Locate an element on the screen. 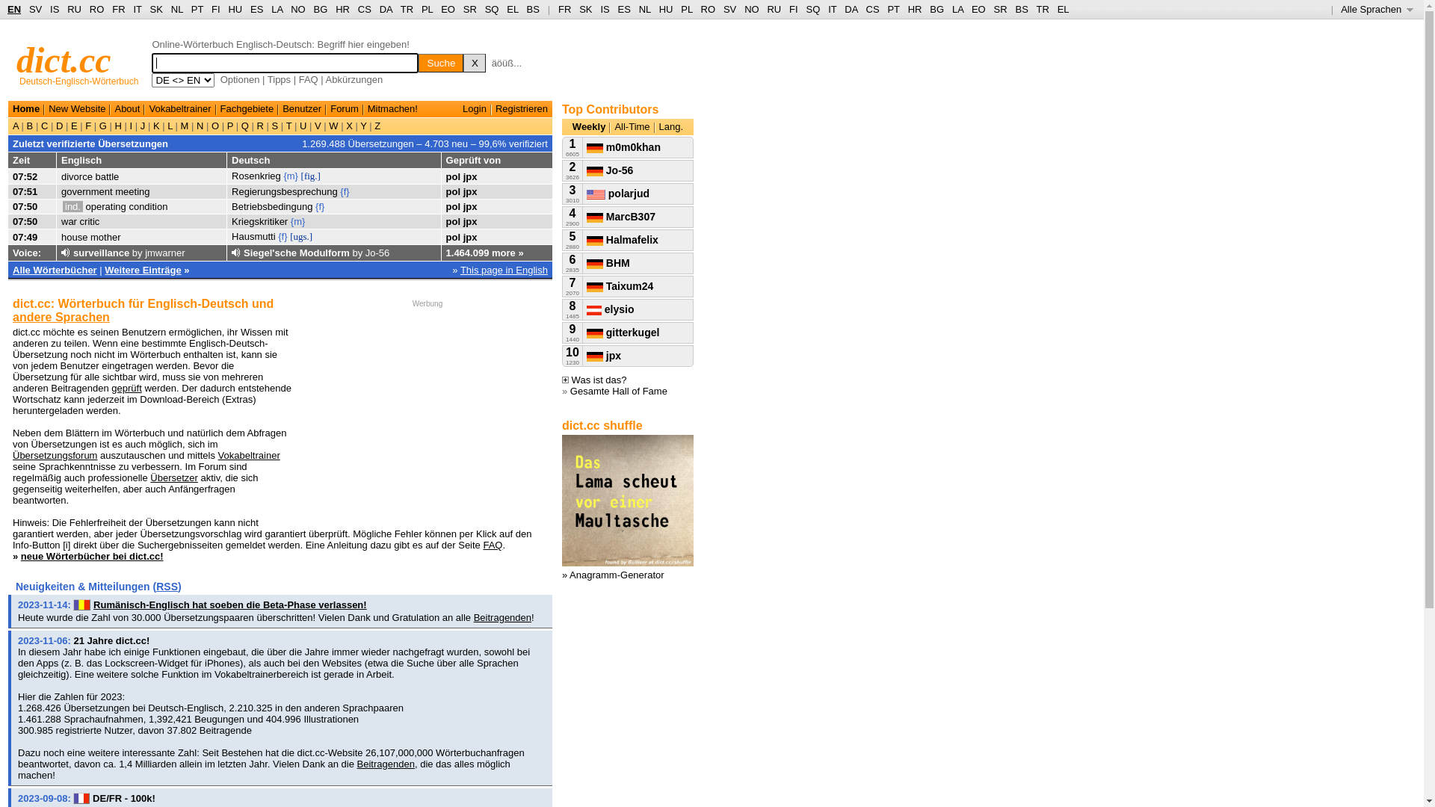 This screenshot has height=807, width=1435. IS is located at coordinates (605, 9).